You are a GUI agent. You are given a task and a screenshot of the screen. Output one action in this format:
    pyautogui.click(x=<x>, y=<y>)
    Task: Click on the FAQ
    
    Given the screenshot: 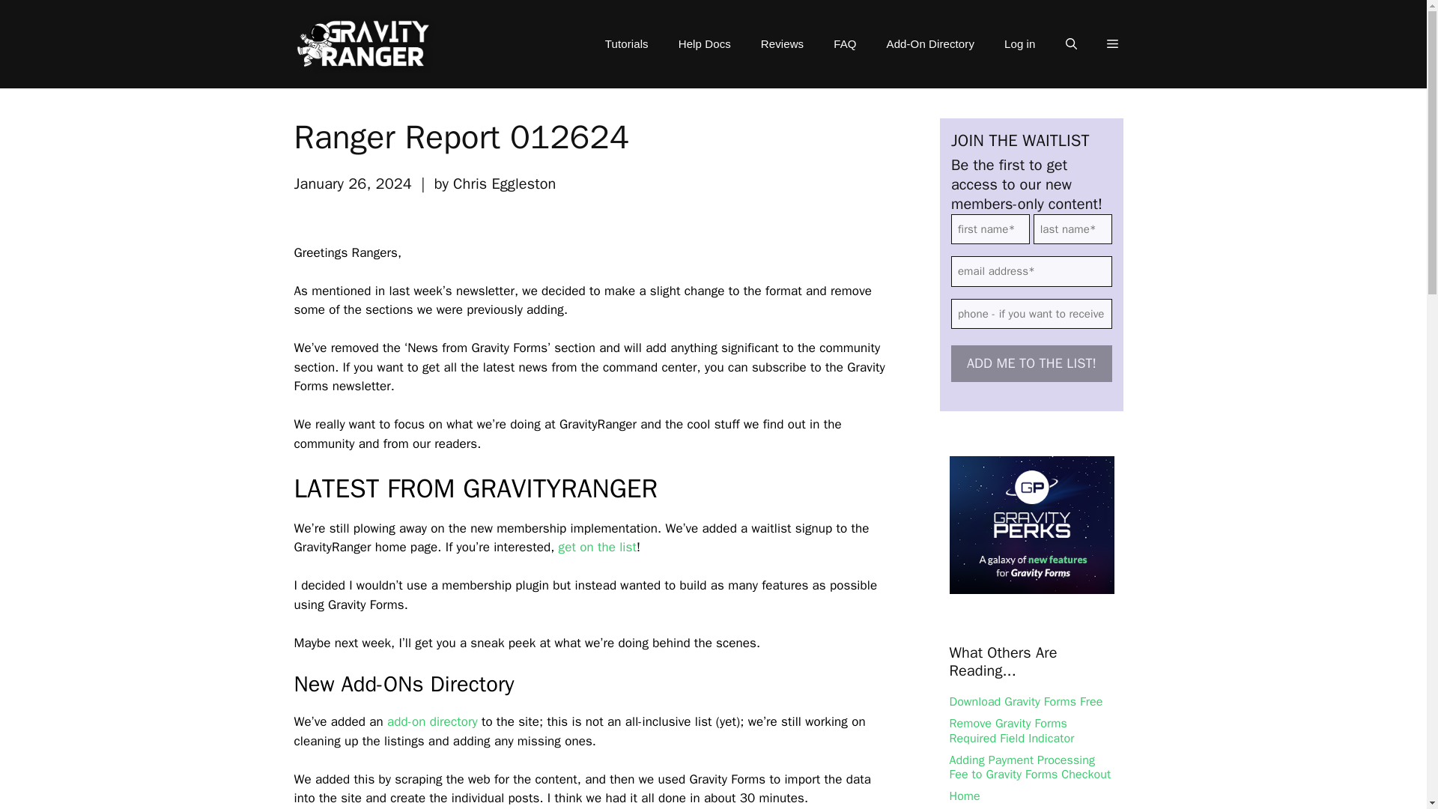 What is the action you would take?
    pyautogui.click(x=845, y=43)
    